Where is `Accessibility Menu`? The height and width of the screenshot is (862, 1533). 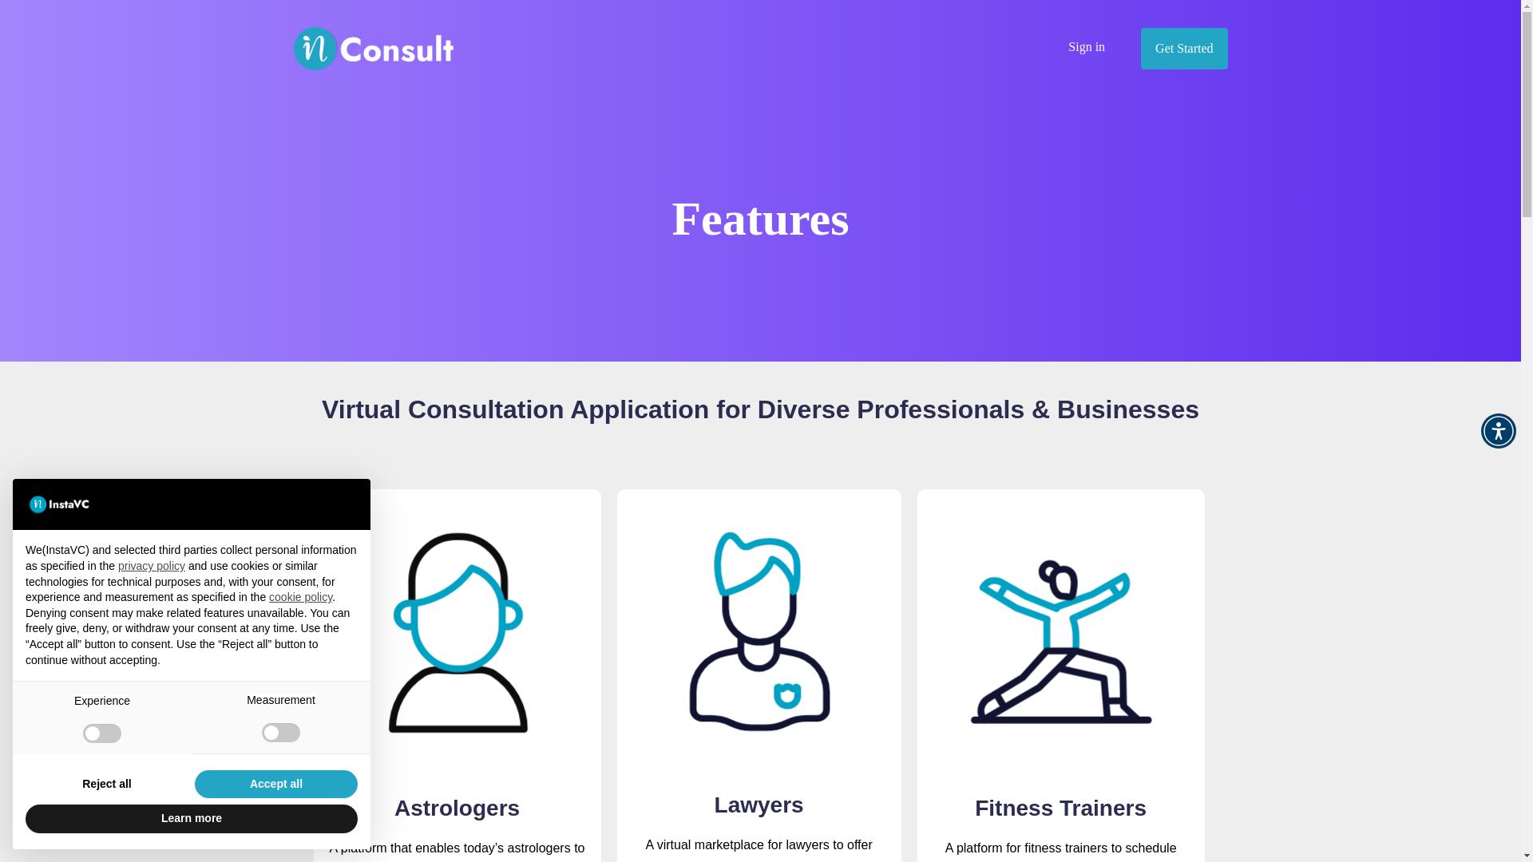
Accessibility Menu is located at coordinates (1498, 431).